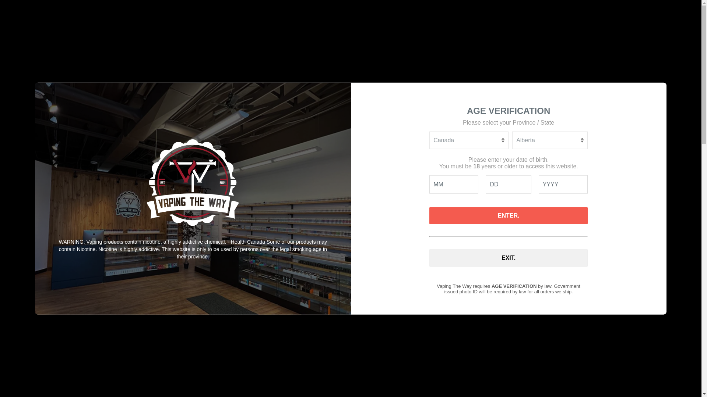  What do you see at coordinates (381, 178) in the screenshot?
I see `30ml` at bounding box center [381, 178].